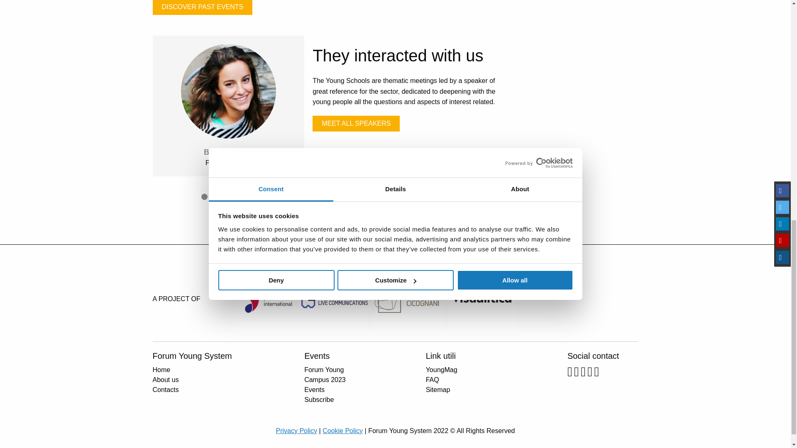 This screenshot has width=797, height=448. What do you see at coordinates (266, 299) in the screenshot?
I see `Pleiadi International` at bounding box center [266, 299].